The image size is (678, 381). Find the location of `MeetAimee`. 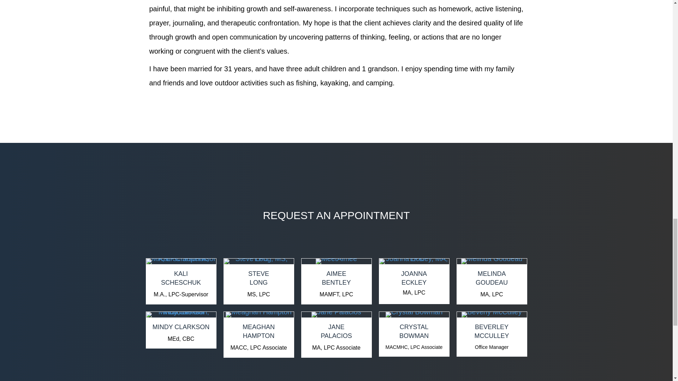

MeetAimee is located at coordinates (414, 261).